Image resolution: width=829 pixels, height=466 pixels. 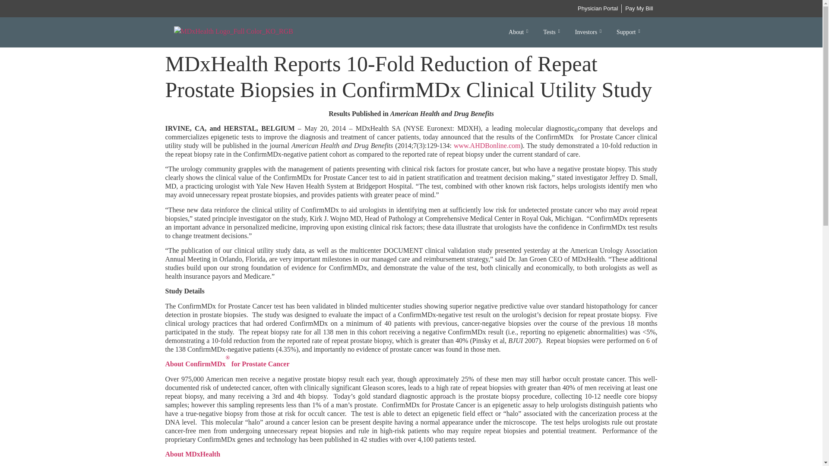 I want to click on Tests, so click(x=553, y=32).